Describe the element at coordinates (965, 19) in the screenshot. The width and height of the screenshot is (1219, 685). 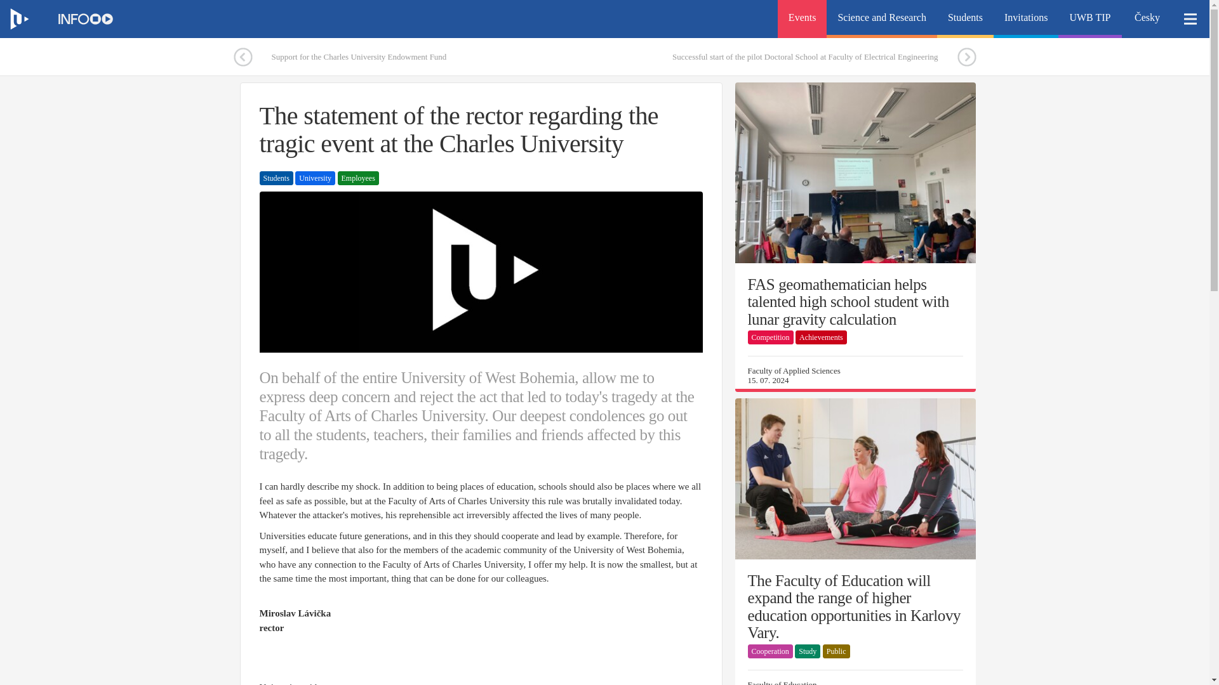
I see `Students` at that location.